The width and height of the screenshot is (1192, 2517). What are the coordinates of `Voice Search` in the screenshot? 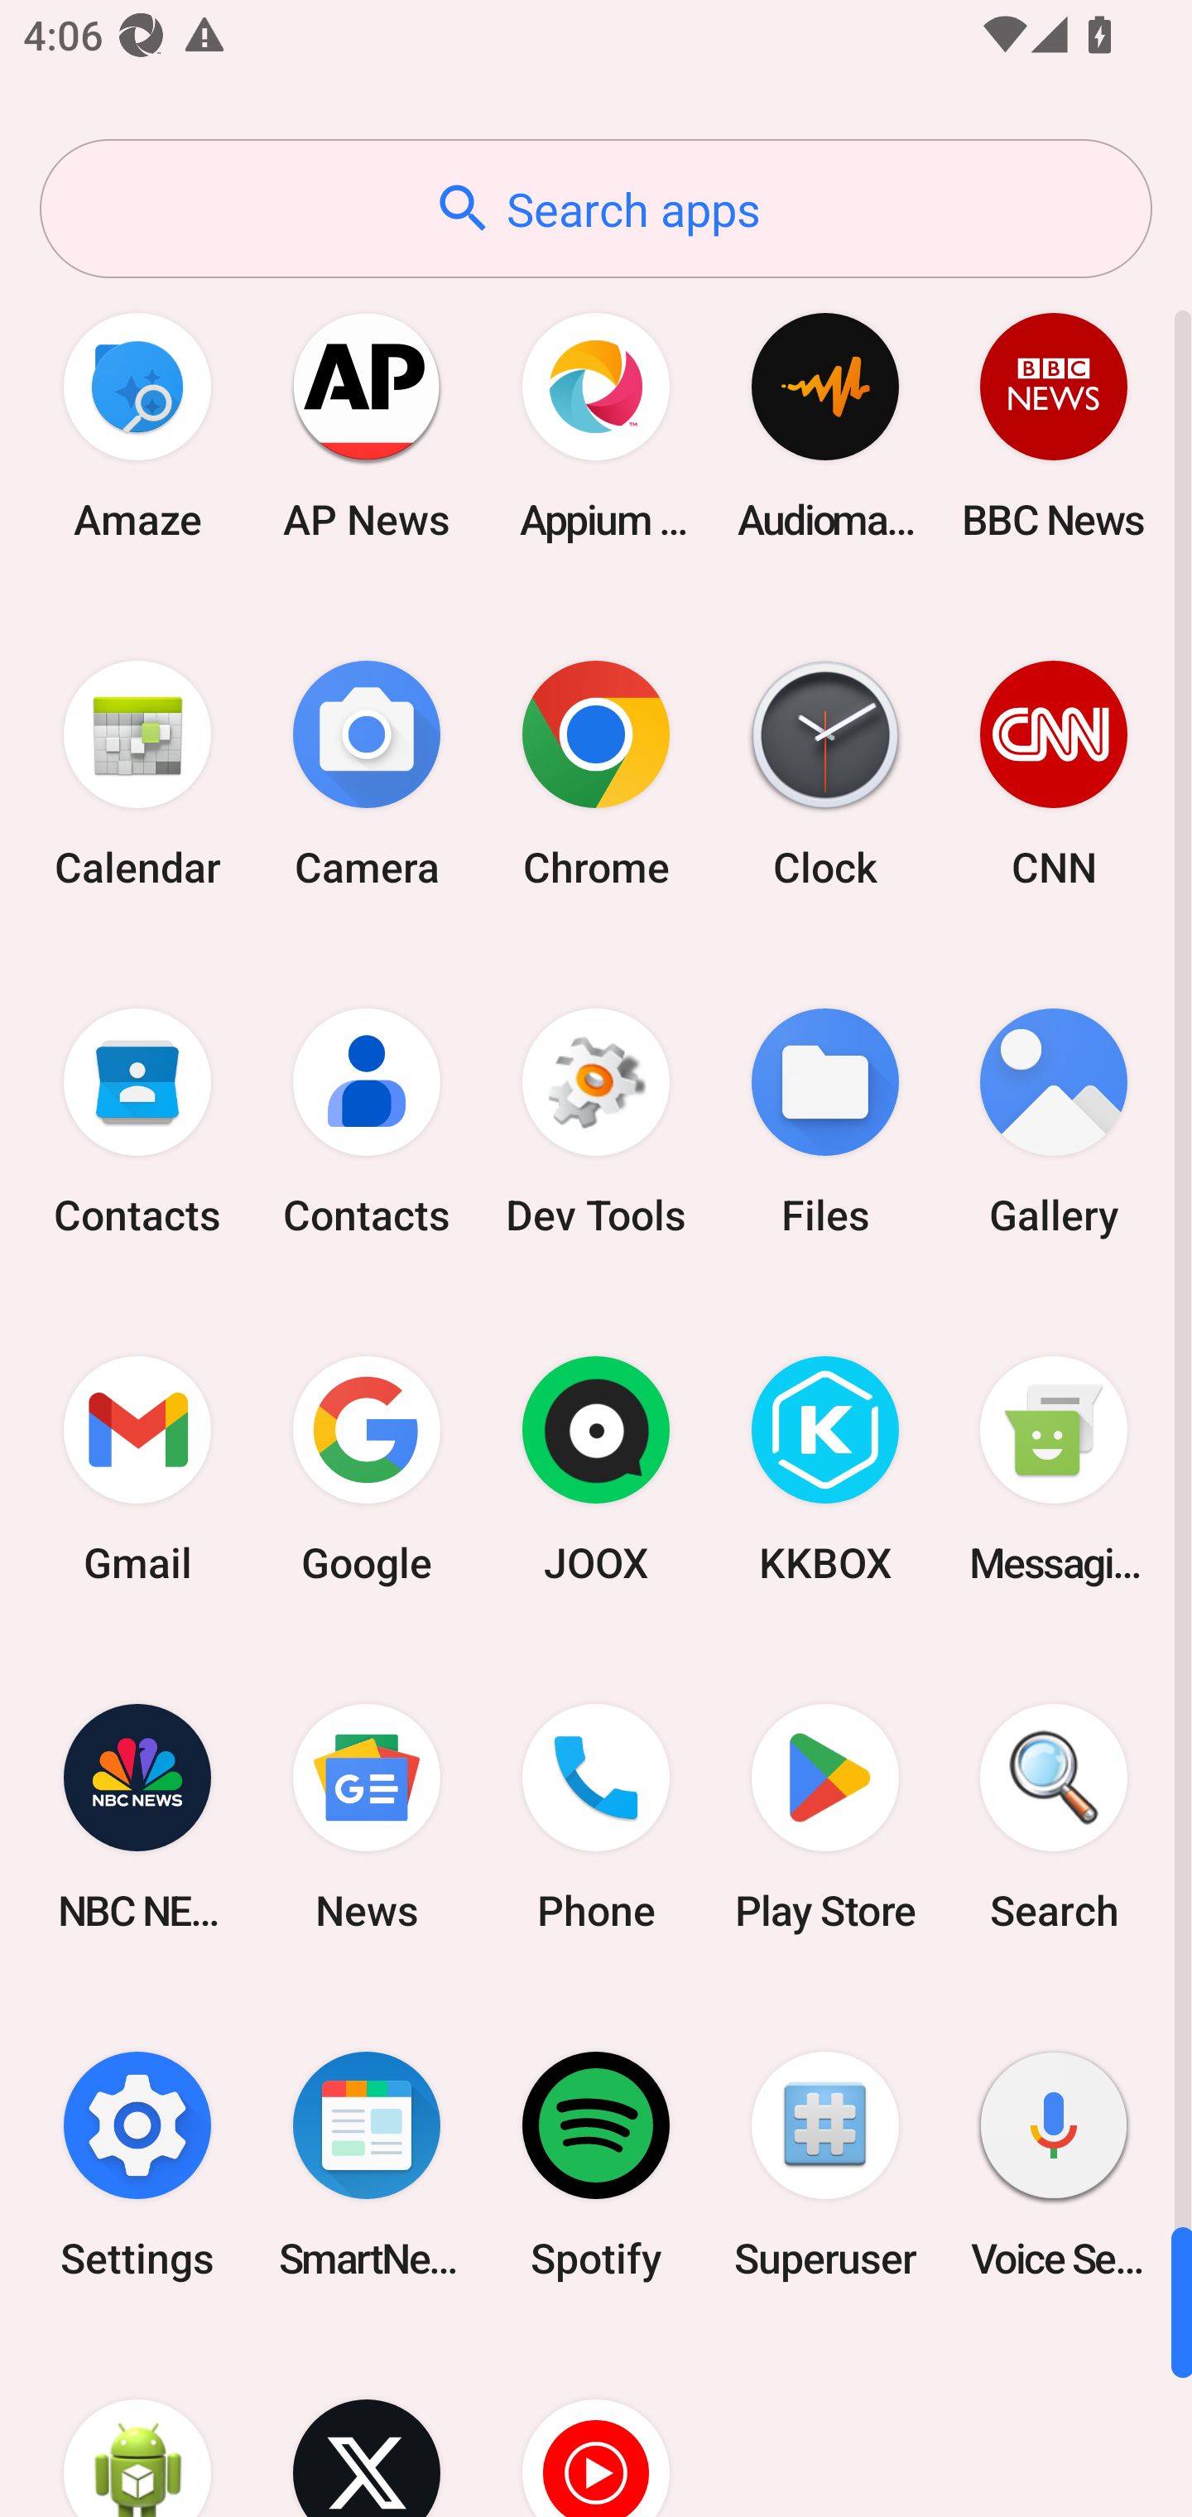 It's located at (1054, 2164).